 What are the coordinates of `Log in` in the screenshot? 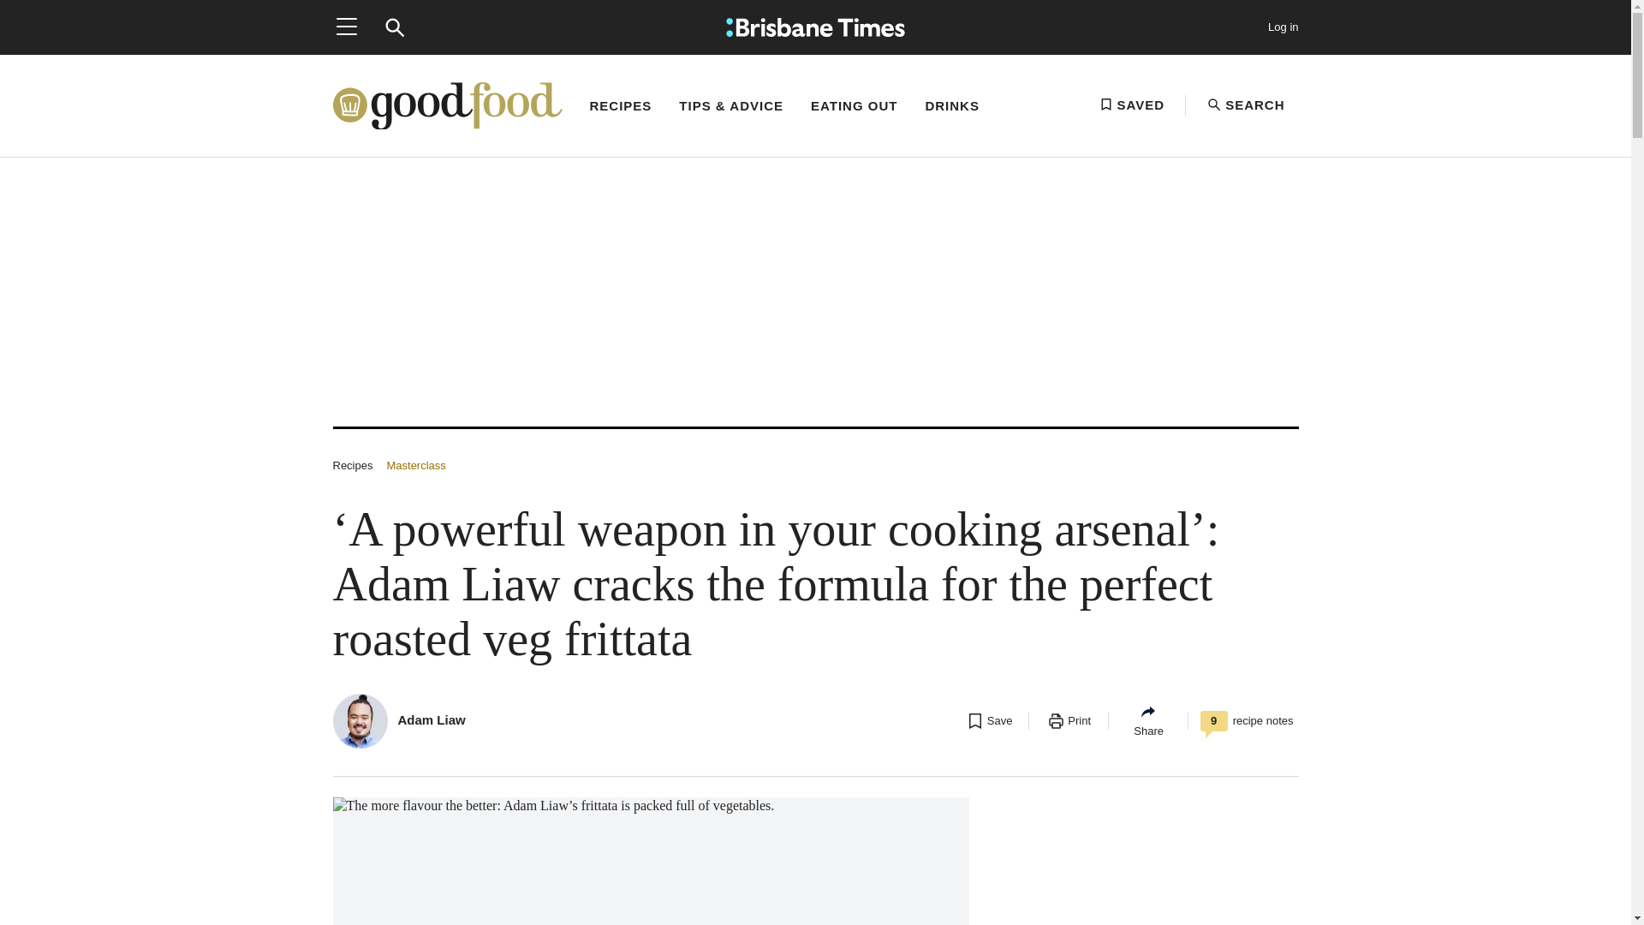 It's located at (1283, 27).